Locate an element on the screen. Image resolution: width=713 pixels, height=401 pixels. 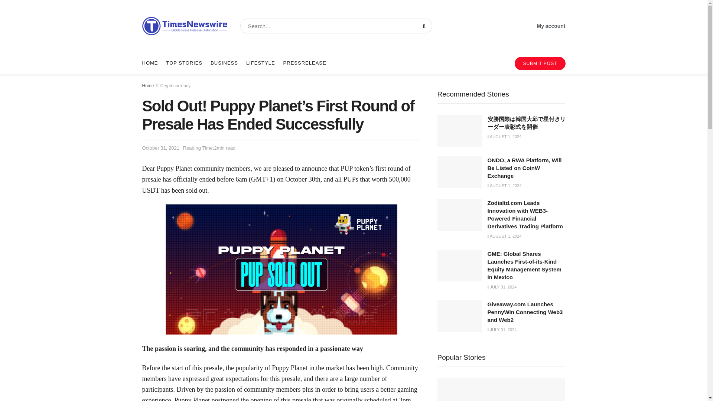
BUSINESS is located at coordinates (224, 63).